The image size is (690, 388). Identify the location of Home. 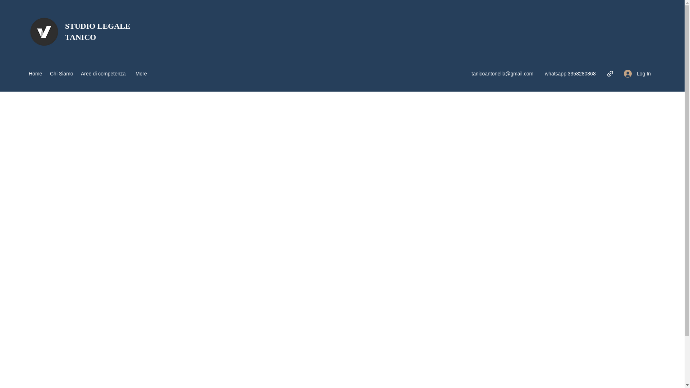
(35, 74).